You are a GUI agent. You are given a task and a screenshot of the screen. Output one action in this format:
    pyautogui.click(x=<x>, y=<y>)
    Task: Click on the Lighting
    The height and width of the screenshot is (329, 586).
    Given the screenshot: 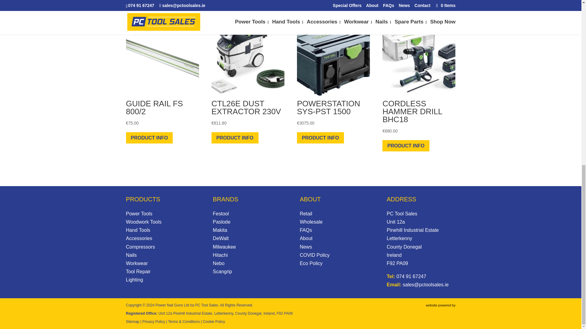 What is the action you would take?
    pyautogui.click(x=134, y=280)
    